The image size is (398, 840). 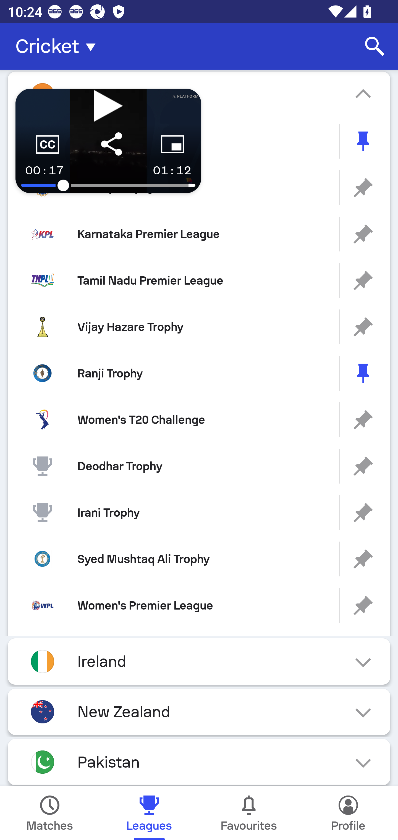 I want to click on New Zealand, so click(x=199, y=712).